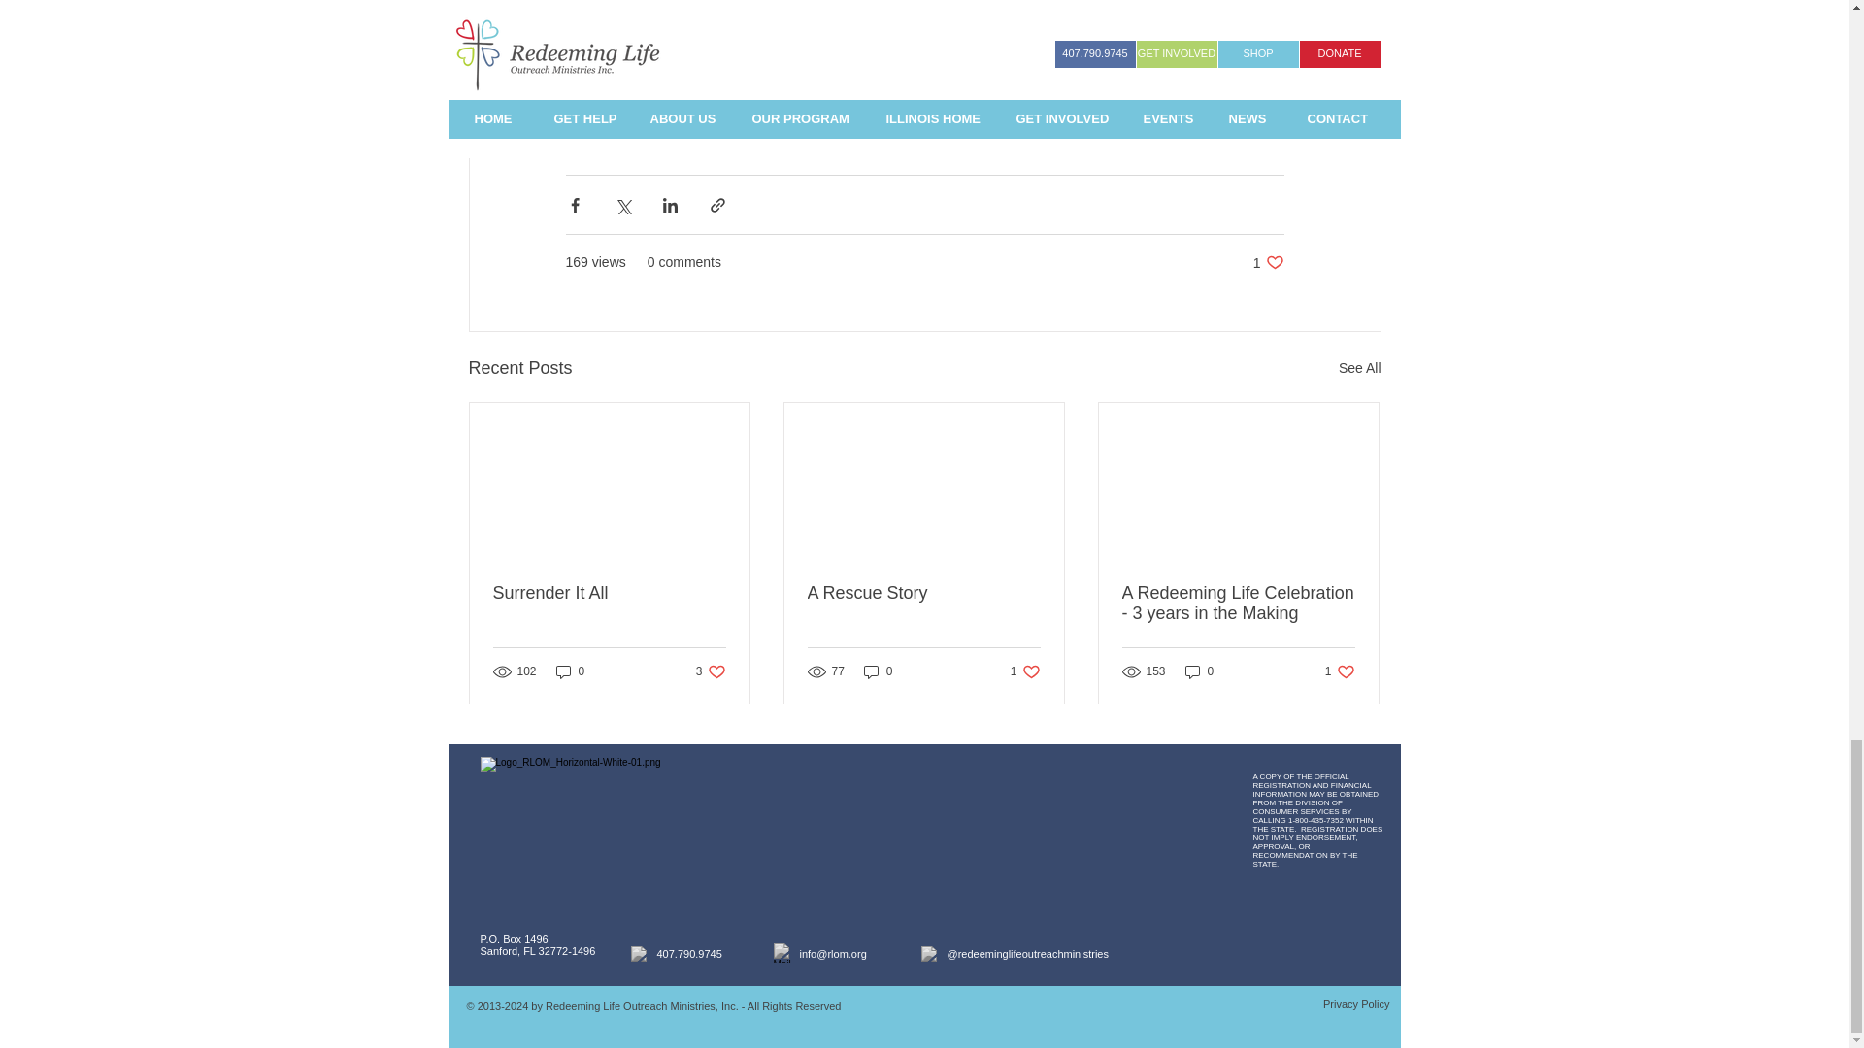  Describe the element at coordinates (1268, 262) in the screenshot. I see `See All` at that location.